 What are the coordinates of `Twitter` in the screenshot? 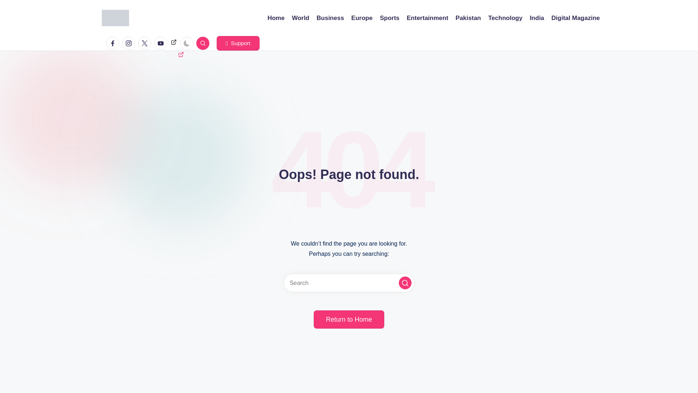 It's located at (145, 43).